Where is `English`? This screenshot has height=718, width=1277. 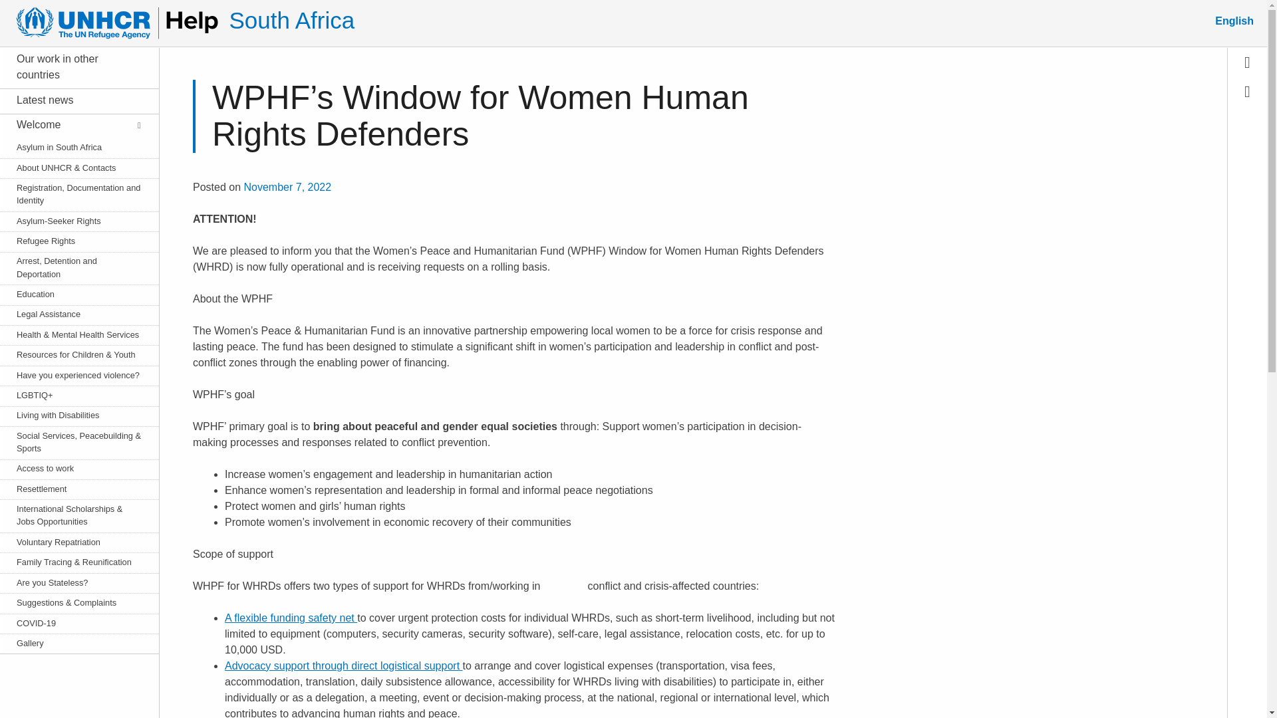
English is located at coordinates (1234, 21).